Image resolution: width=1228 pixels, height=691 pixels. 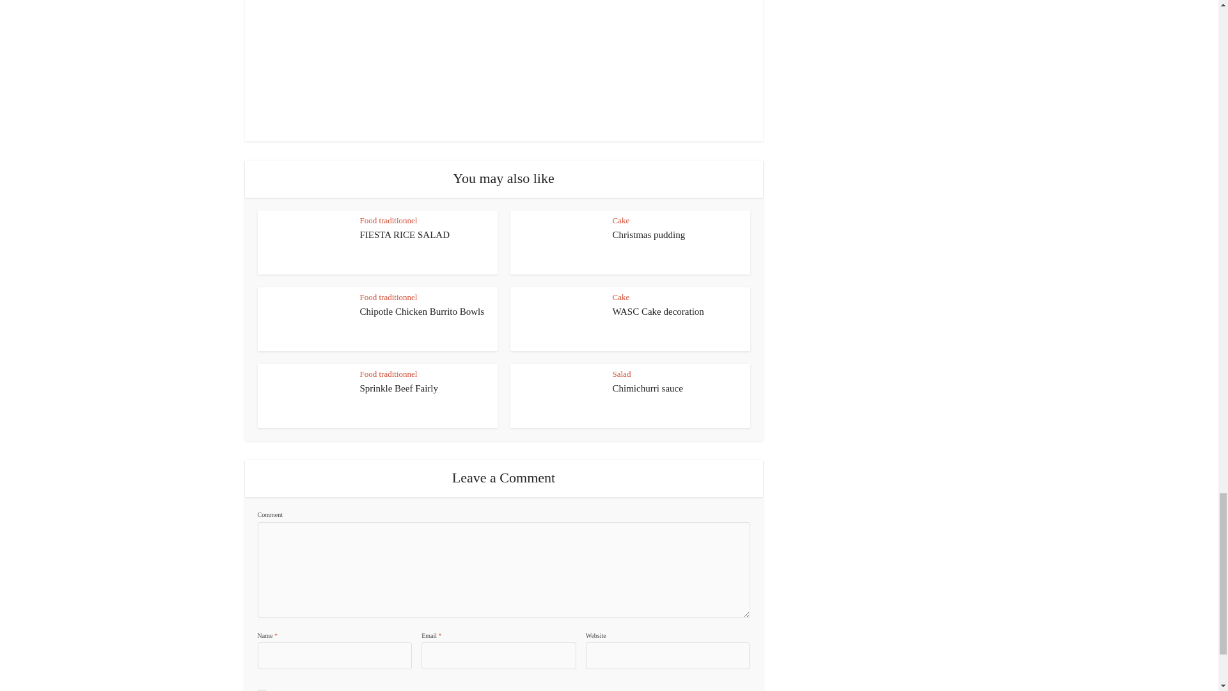 I want to click on FIESTA RICE SALAD, so click(x=404, y=234).